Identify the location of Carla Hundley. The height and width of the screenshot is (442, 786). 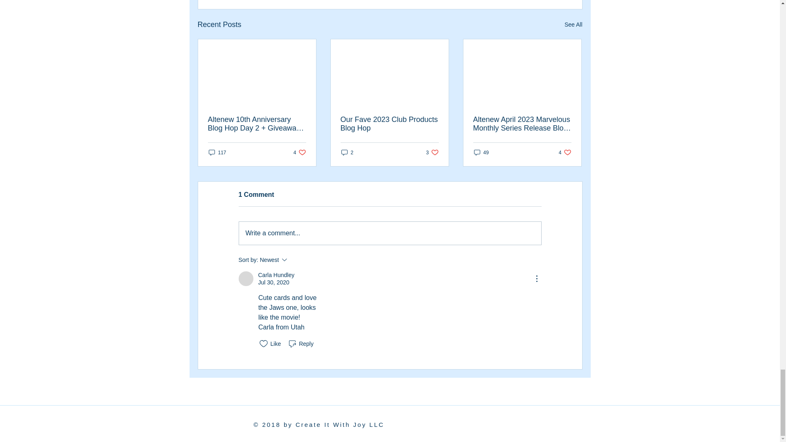
(246, 278).